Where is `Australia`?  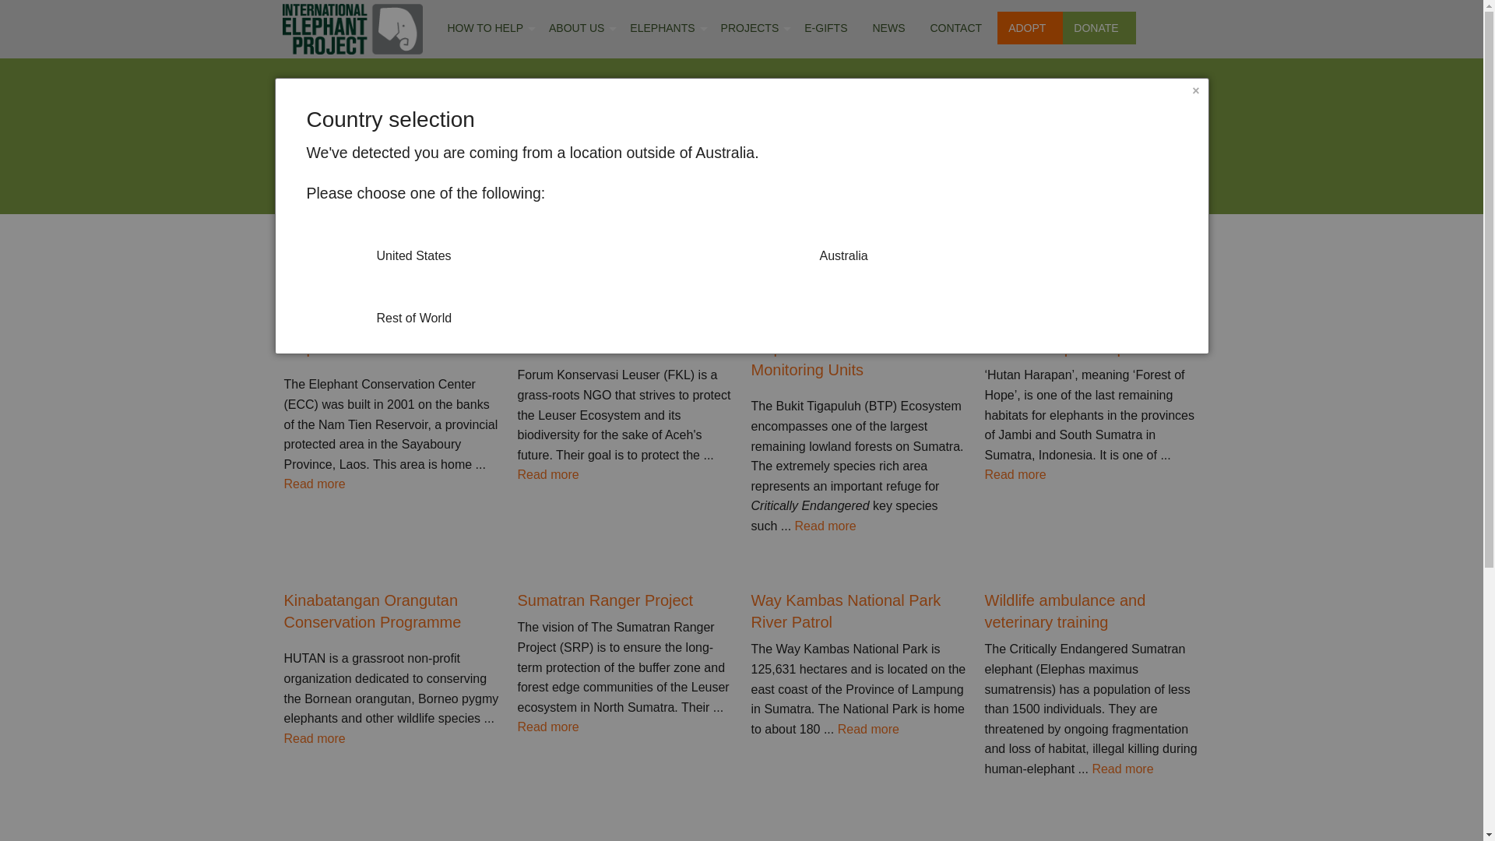
Australia is located at coordinates (962, 245).